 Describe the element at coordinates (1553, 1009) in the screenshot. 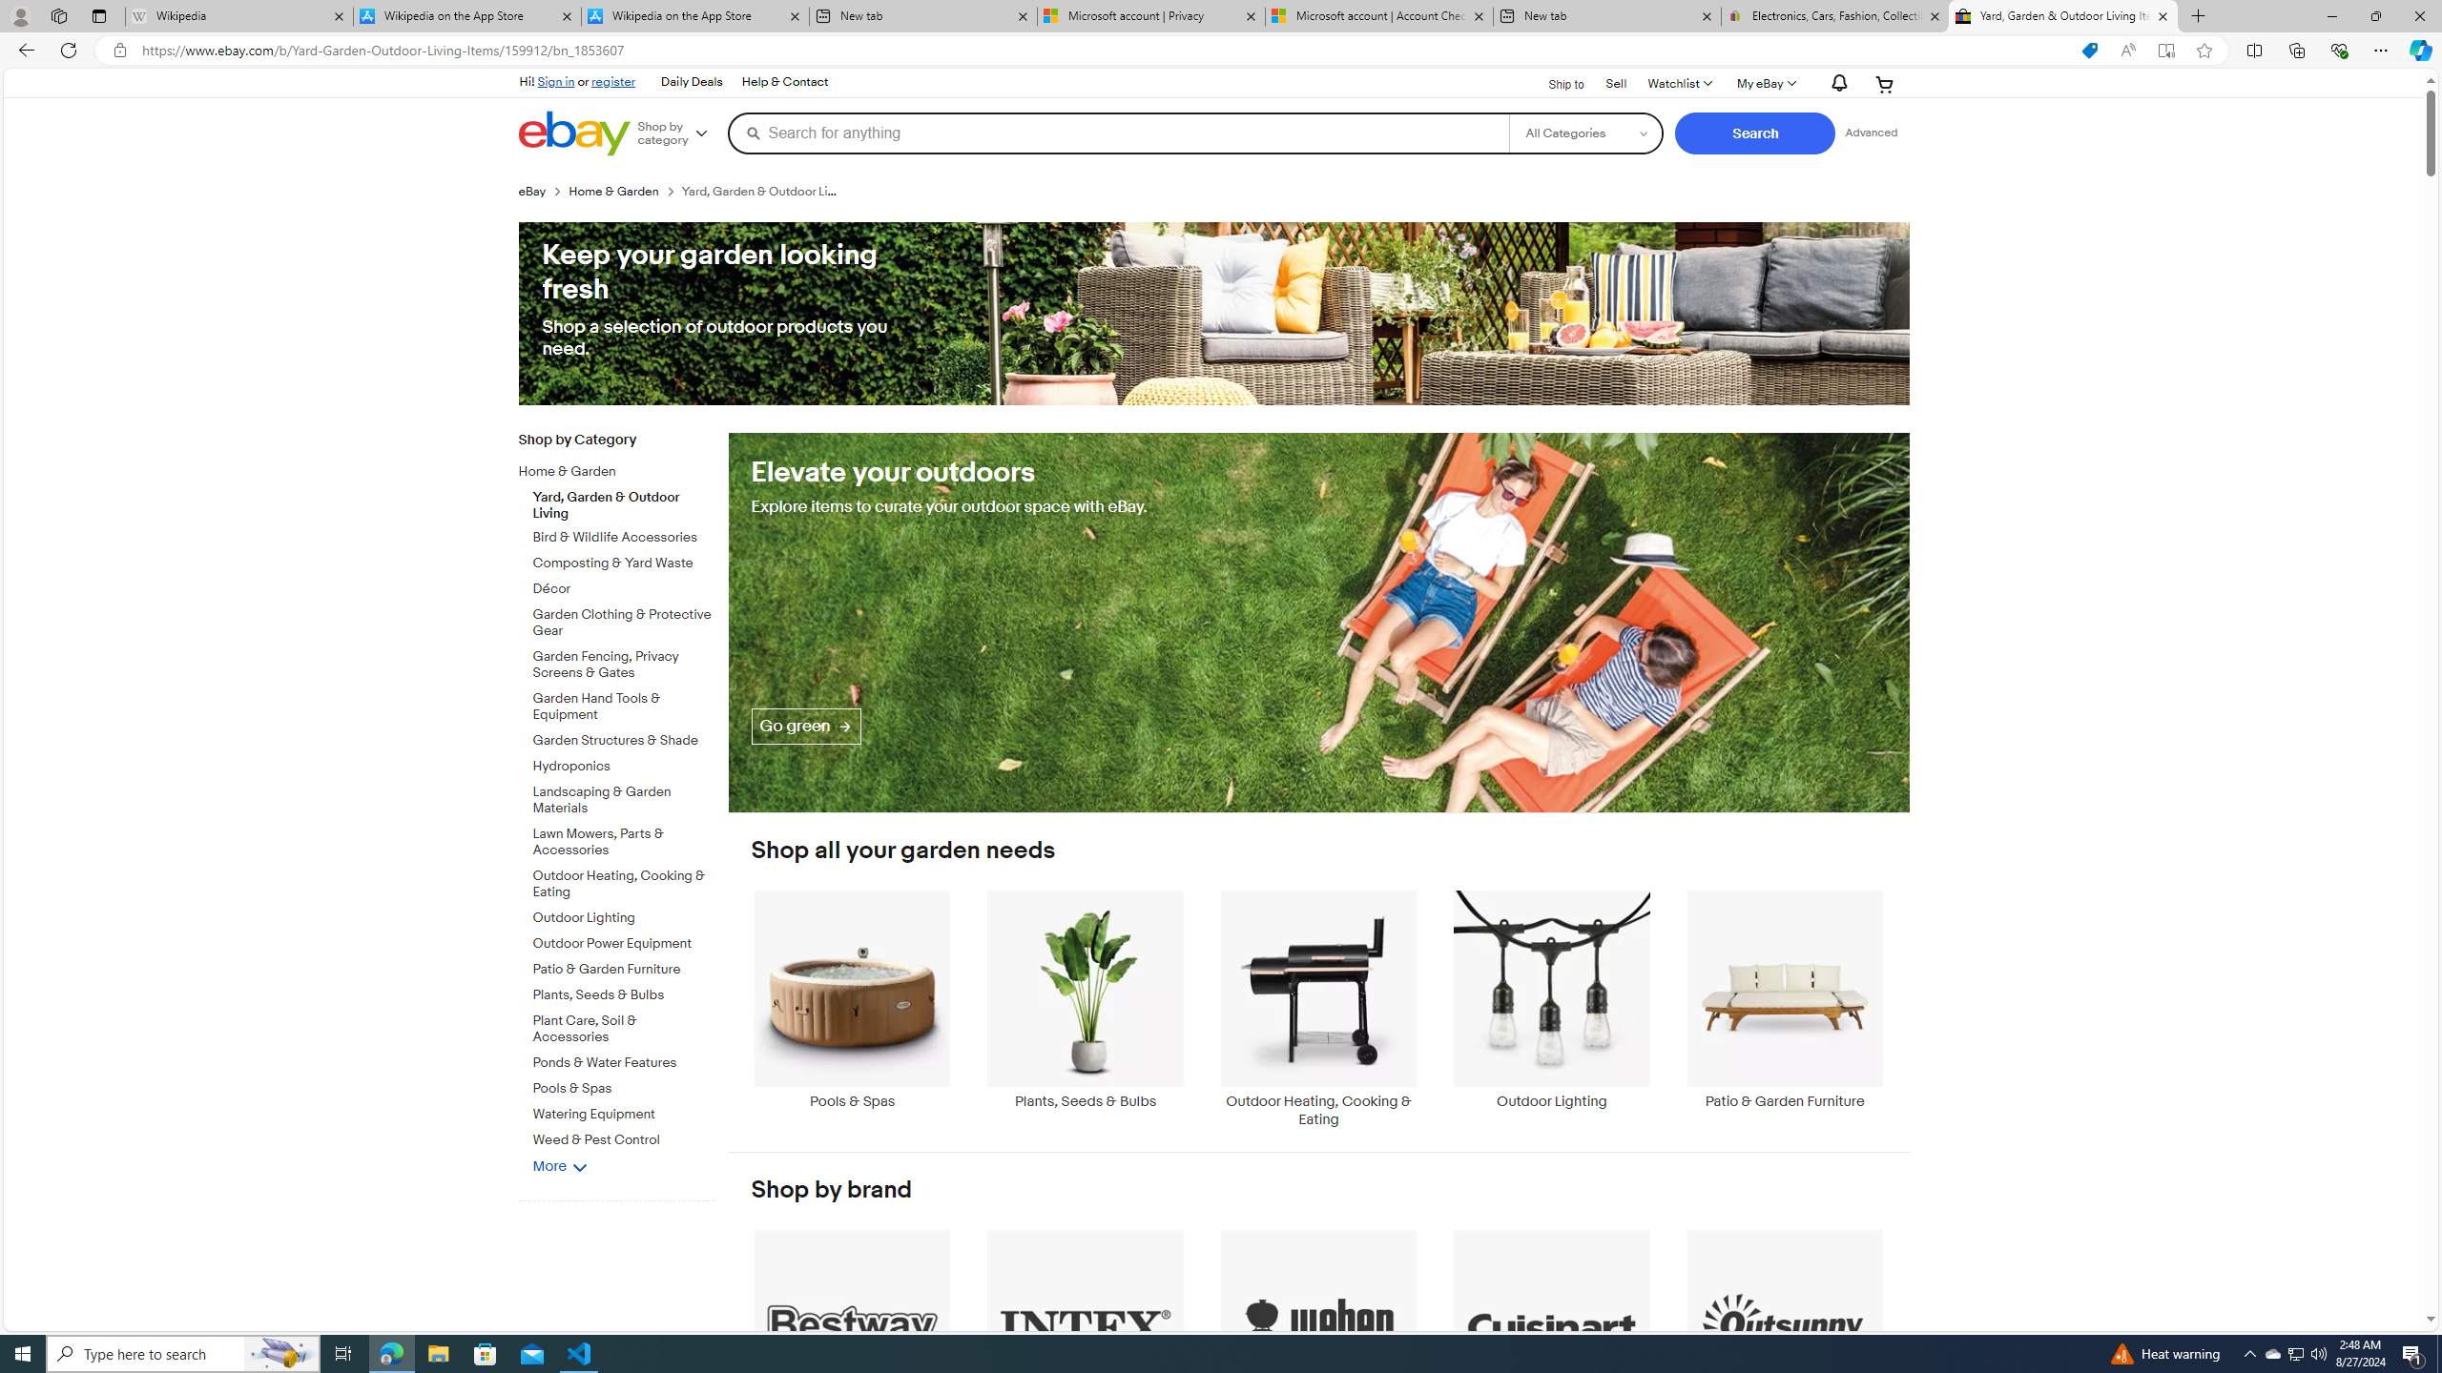

I see `Outdoor Lighting` at that location.